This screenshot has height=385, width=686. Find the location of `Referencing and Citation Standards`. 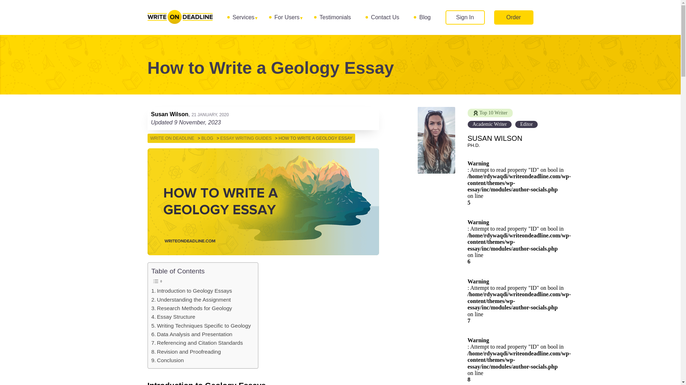

Referencing and Citation Standards is located at coordinates (197, 343).